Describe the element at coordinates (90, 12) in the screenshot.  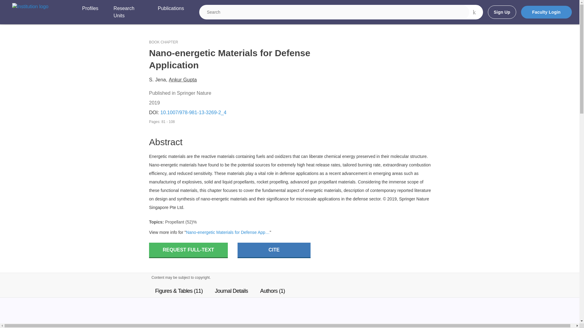
I see `Profiles` at that location.